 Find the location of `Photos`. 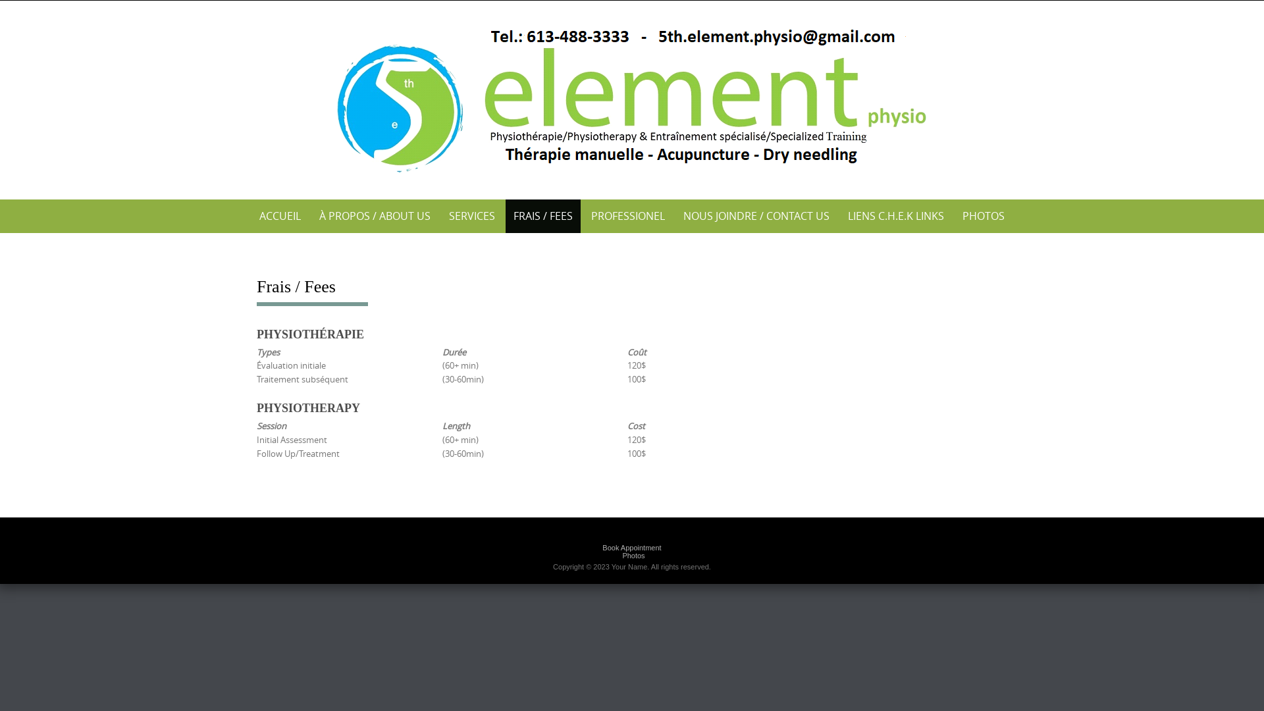

Photos is located at coordinates (633, 556).